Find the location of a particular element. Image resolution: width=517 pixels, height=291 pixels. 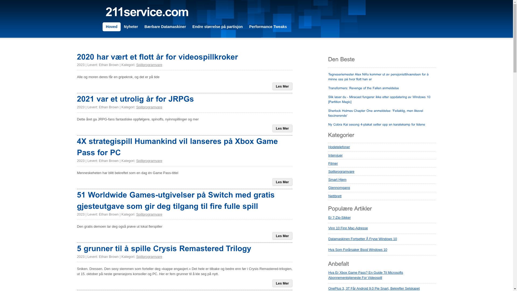

Les Mer is located at coordinates (282, 236).